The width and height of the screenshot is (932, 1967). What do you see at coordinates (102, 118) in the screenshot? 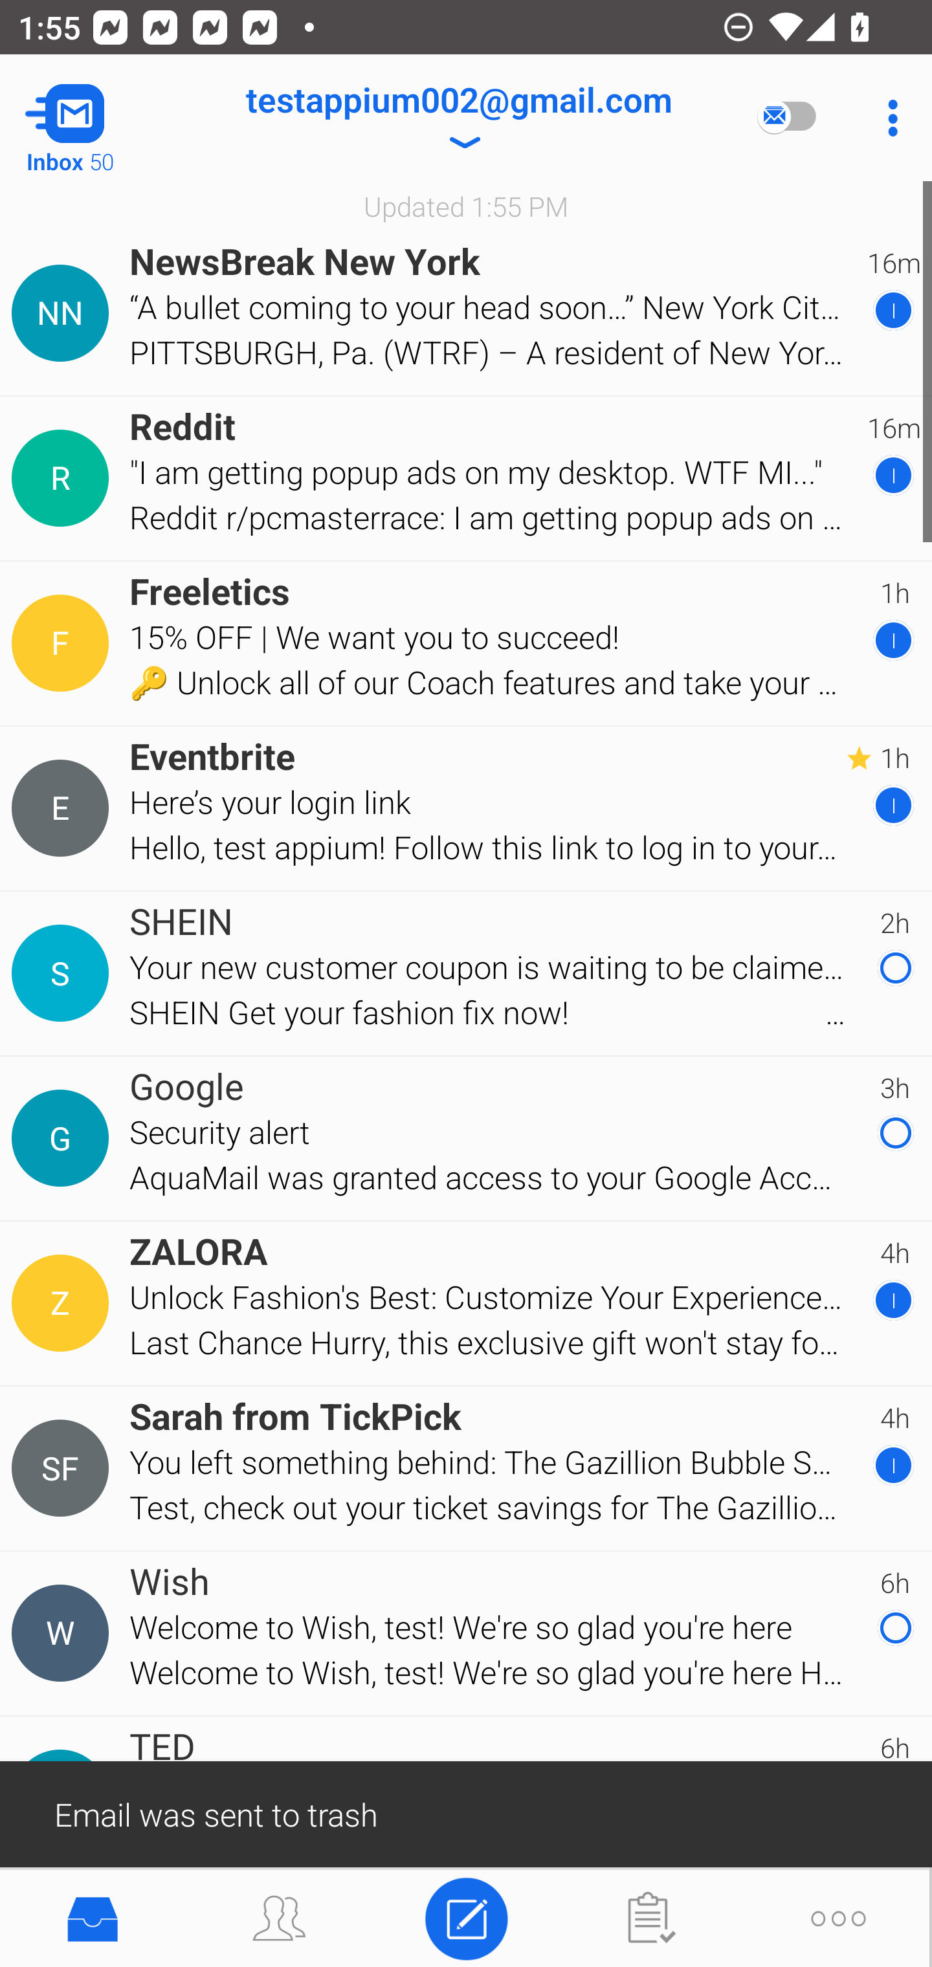
I see `Navigate up` at bounding box center [102, 118].